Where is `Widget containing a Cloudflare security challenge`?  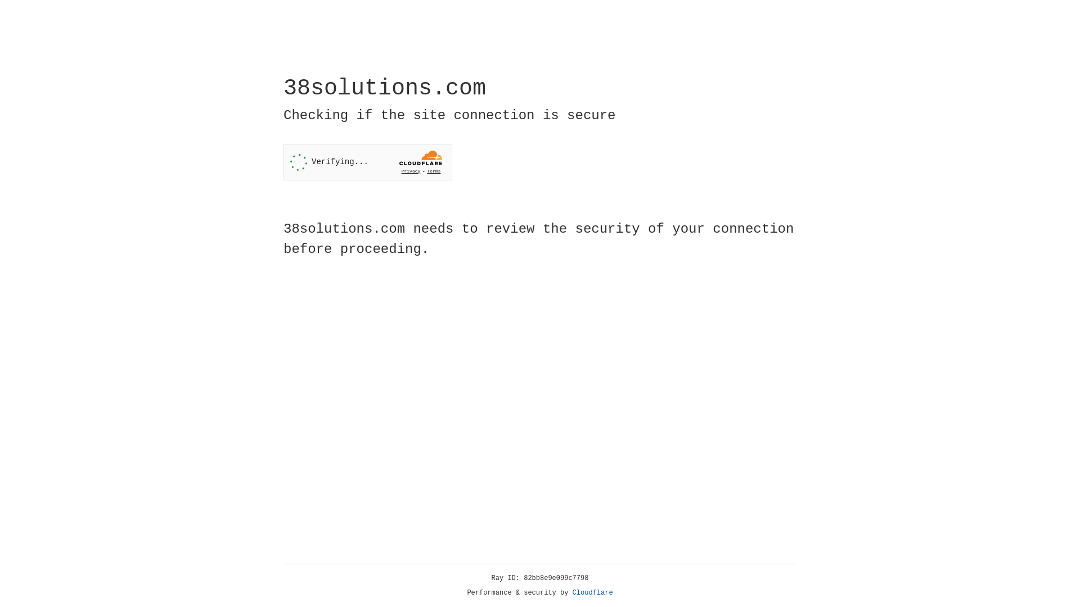 Widget containing a Cloudflare security challenge is located at coordinates (368, 162).